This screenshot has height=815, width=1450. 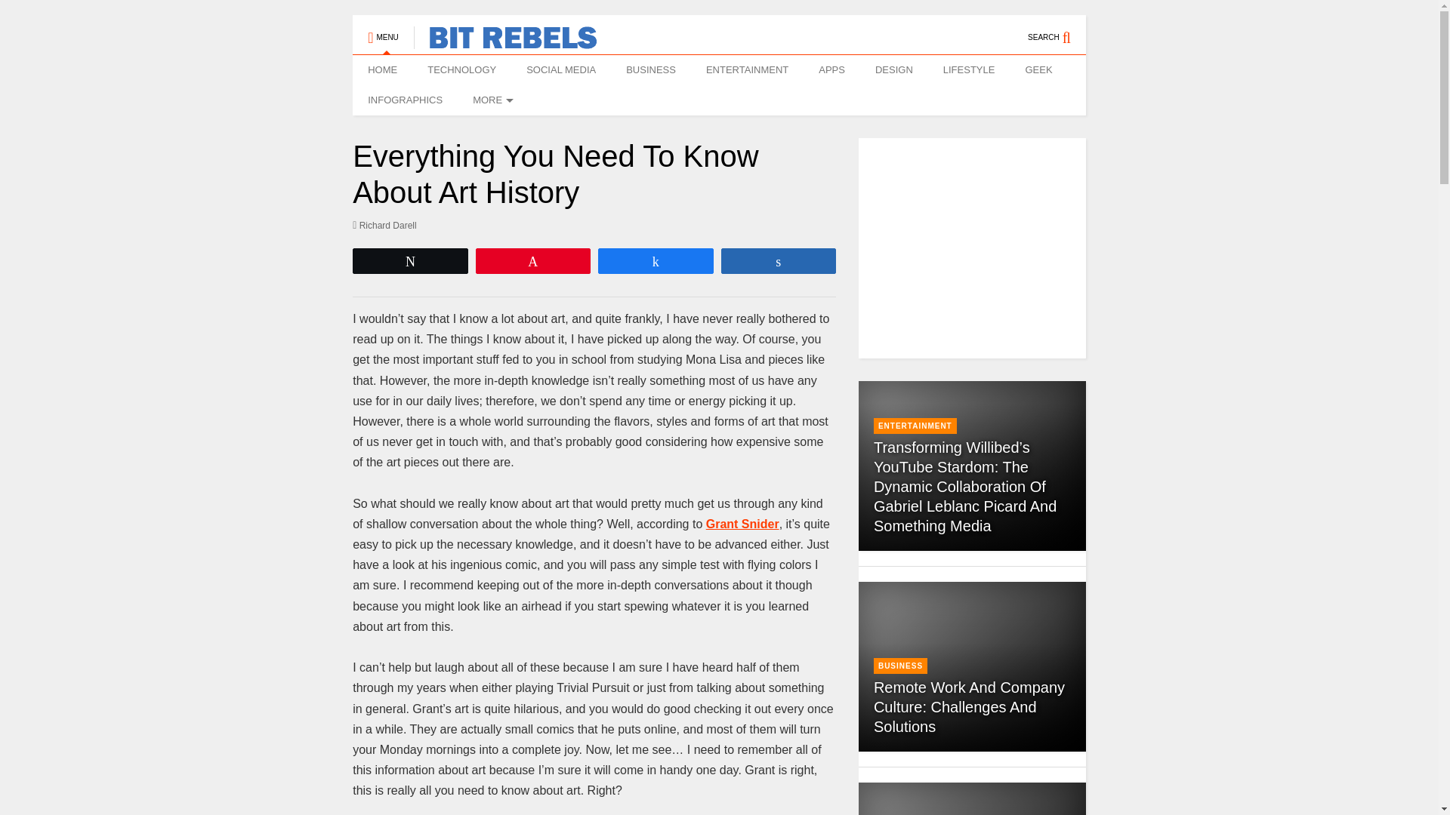 What do you see at coordinates (969, 706) in the screenshot?
I see `Remote Work And Company Culture: Challenges And Solutions` at bounding box center [969, 706].